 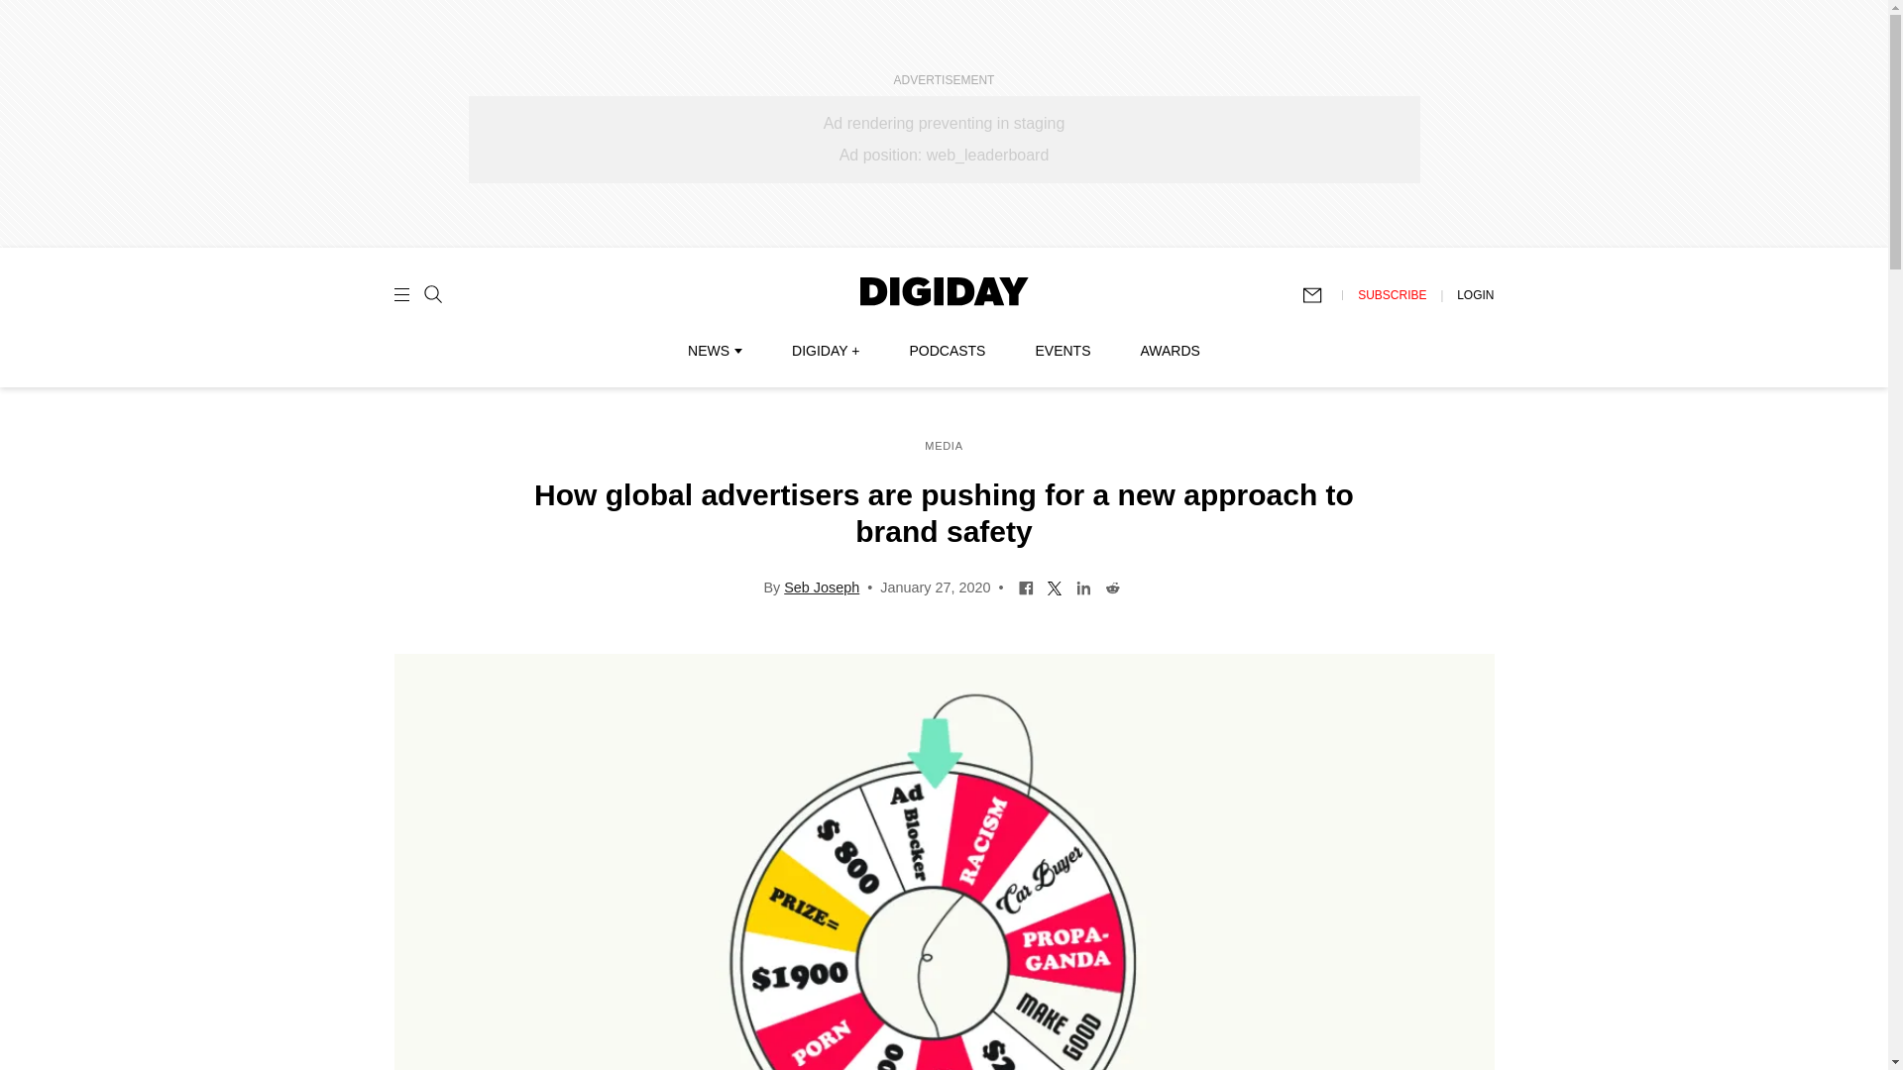 What do you see at coordinates (1063, 350) in the screenshot?
I see `EVENTS` at bounding box center [1063, 350].